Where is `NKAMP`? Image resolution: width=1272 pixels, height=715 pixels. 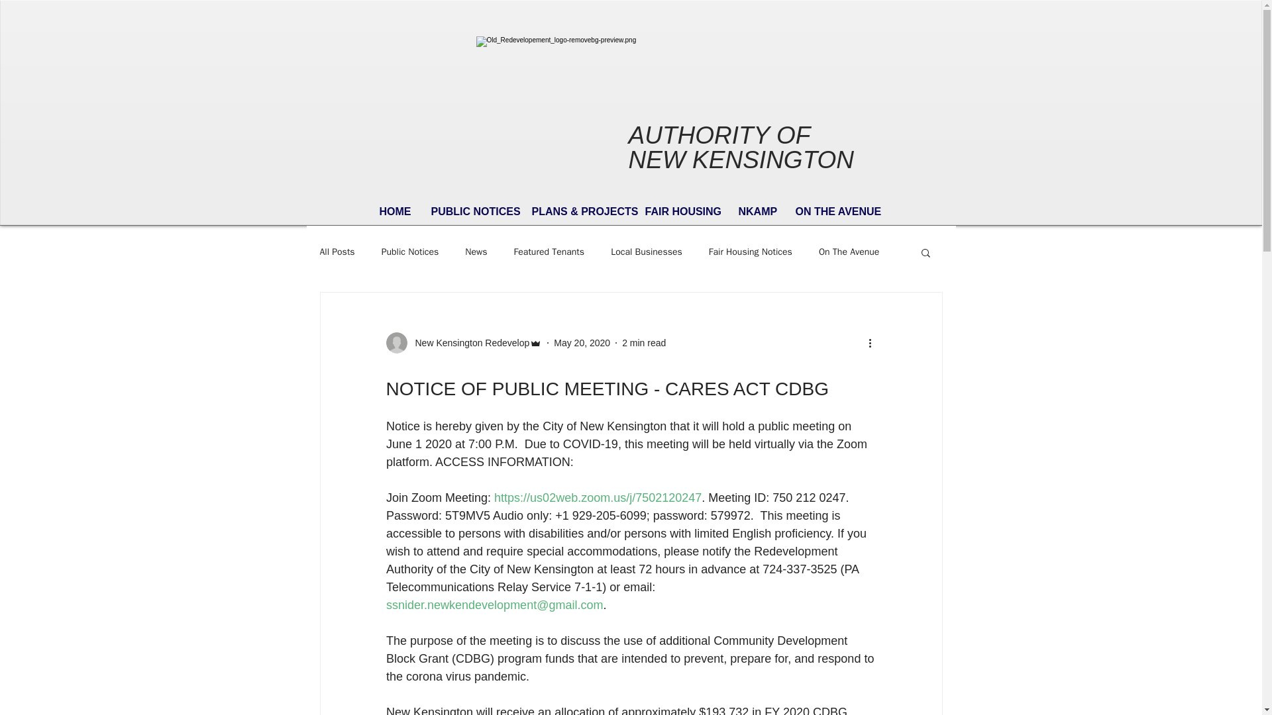
NKAMP is located at coordinates (757, 212).